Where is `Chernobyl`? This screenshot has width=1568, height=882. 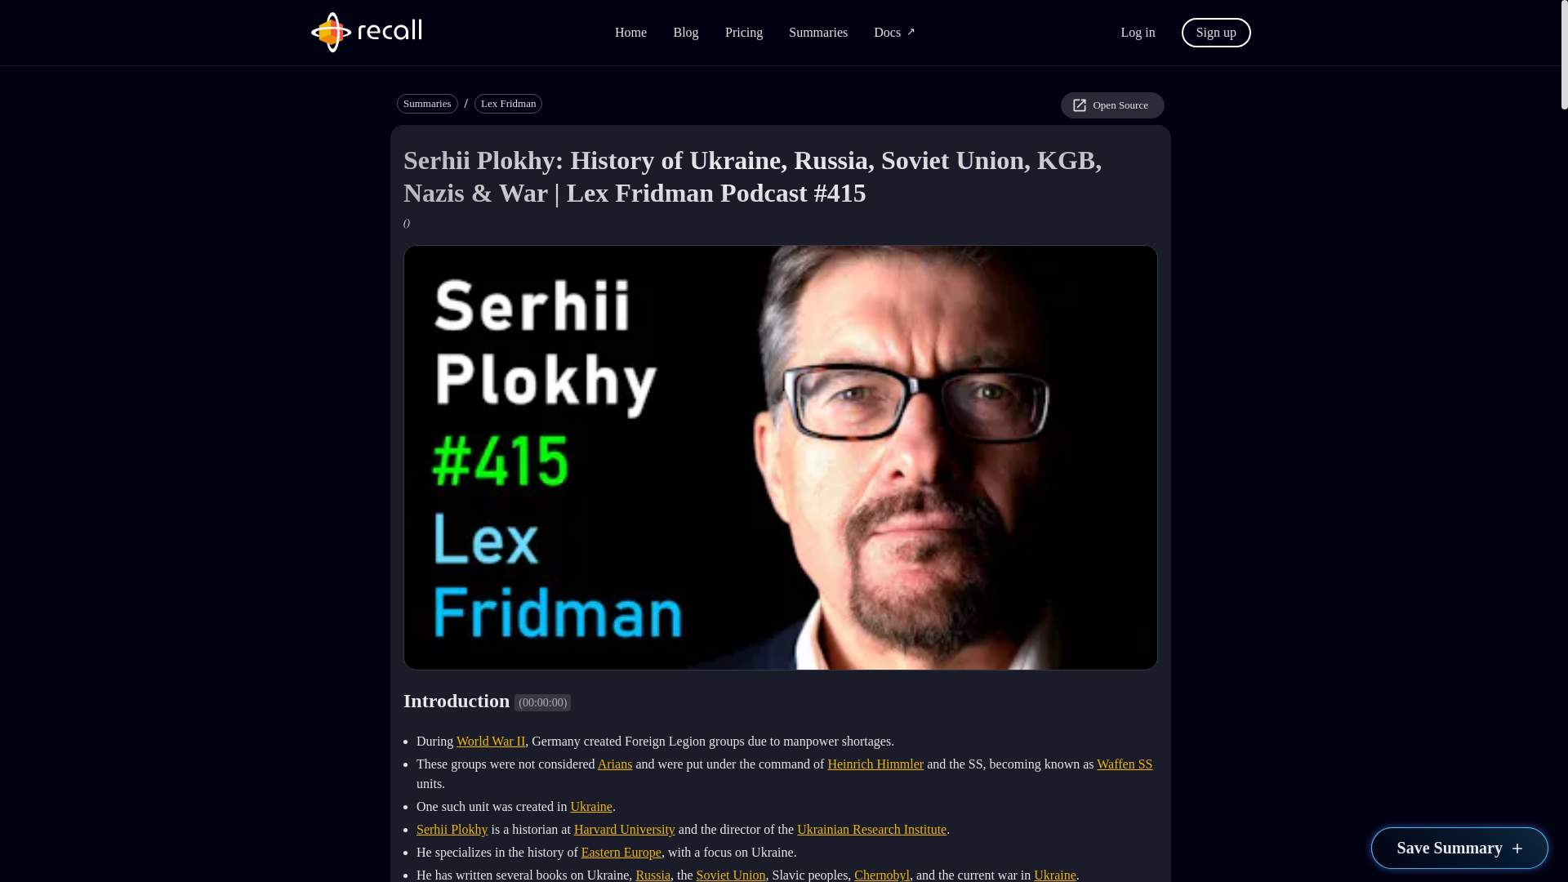 Chernobyl is located at coordinates (882, 875).